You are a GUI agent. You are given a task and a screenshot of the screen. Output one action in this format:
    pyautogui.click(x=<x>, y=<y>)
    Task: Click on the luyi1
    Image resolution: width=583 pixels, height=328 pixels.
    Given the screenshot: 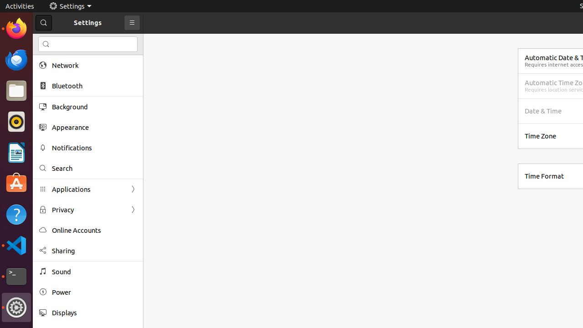 What is the action you would take?
    pyautogui.click(x=61, y=41)
    